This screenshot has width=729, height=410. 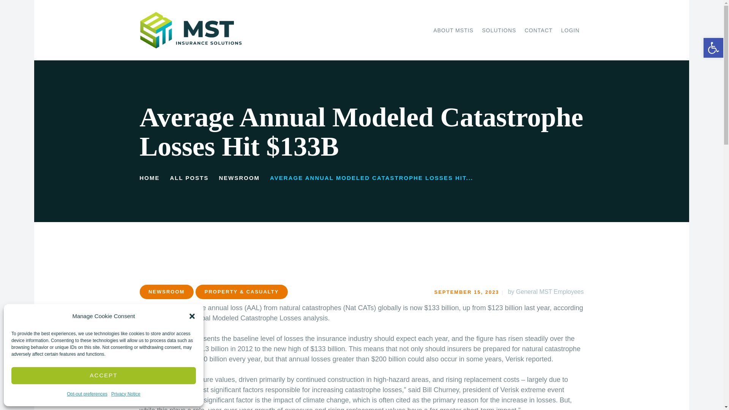 I want to click on ACCEPT, so click(x=104, y=375).